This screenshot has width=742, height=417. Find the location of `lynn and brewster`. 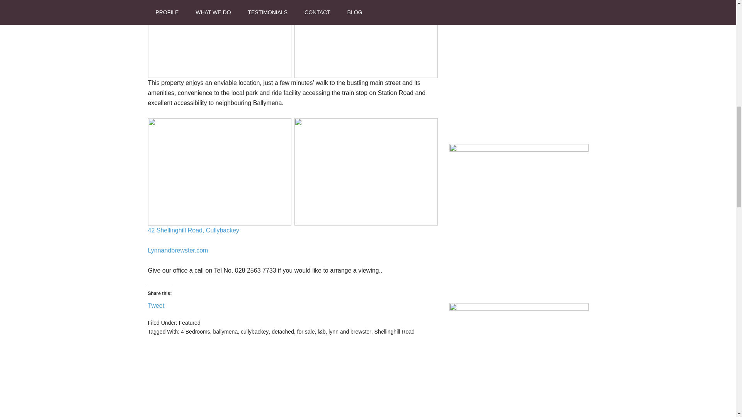

lynn and brewster is located at coordinates (350, 332).